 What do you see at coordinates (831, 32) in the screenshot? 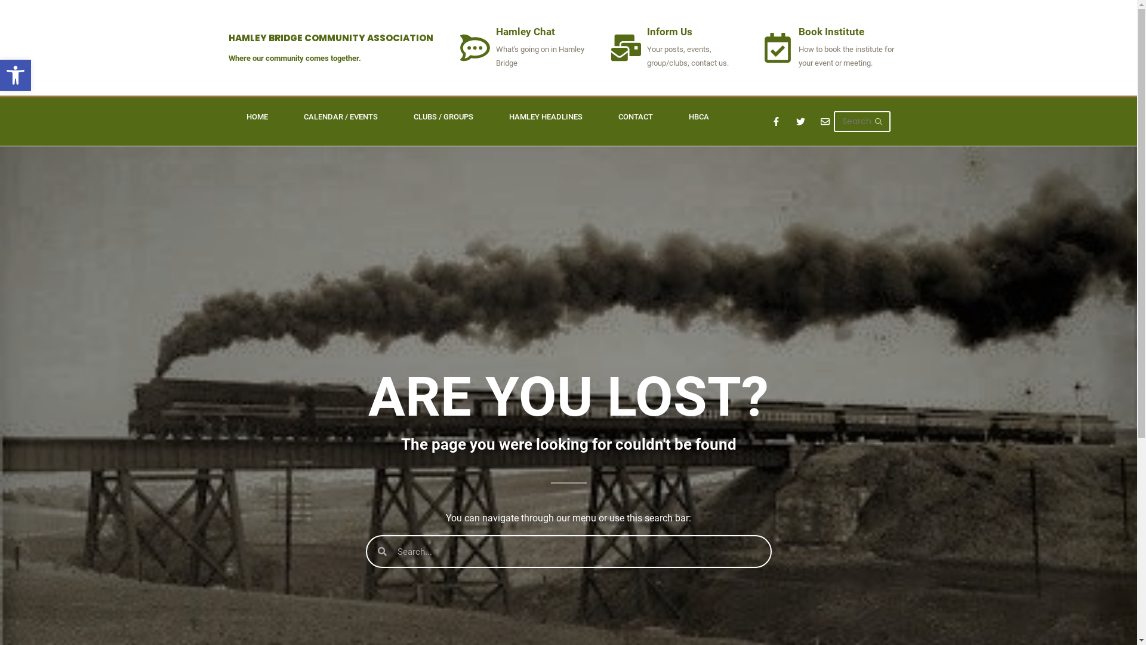
I see `Book Institute` at bounding box center [831, 32].